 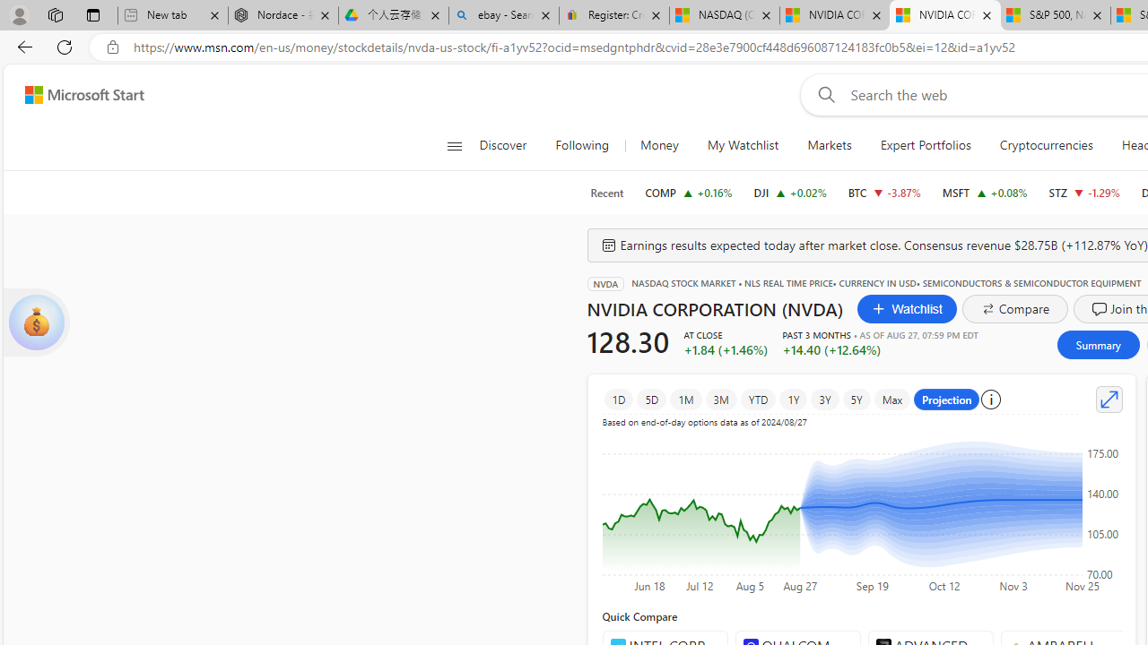 I want to click on Class: button-glyph, so click(x=454, y=145).